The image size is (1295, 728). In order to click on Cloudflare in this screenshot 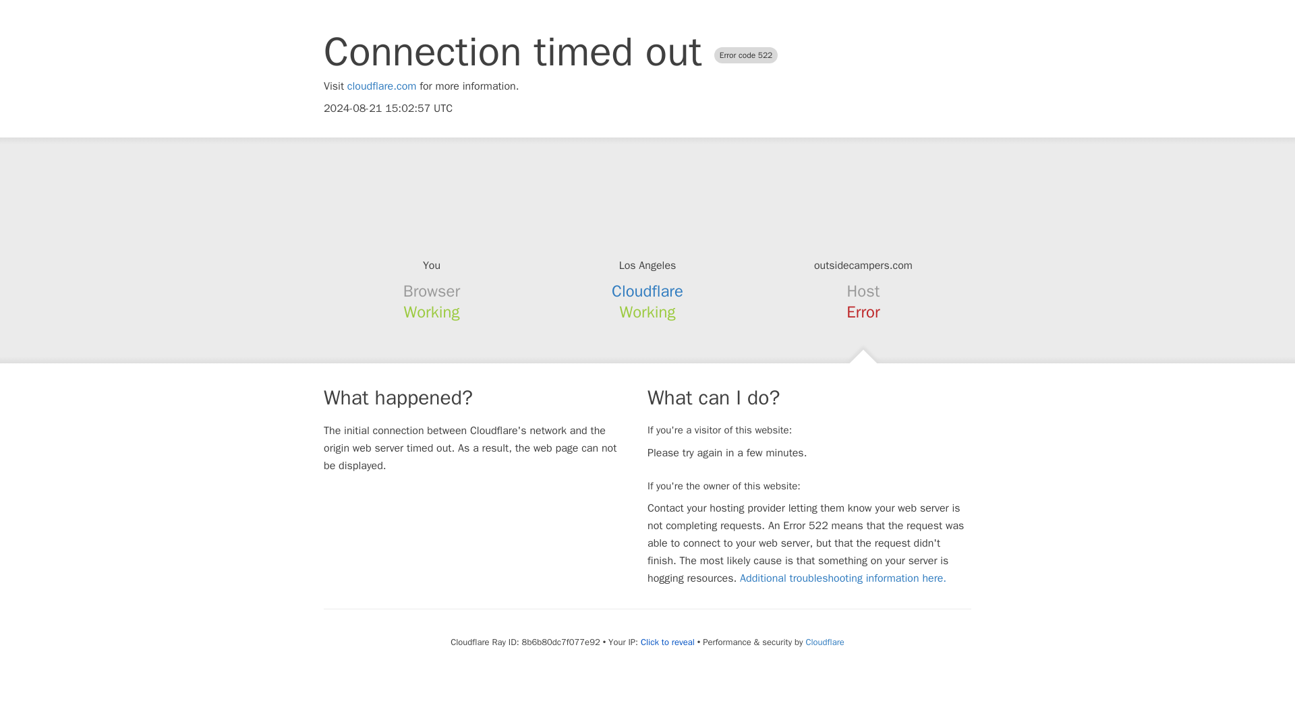, I will do `click(647, 291)`.